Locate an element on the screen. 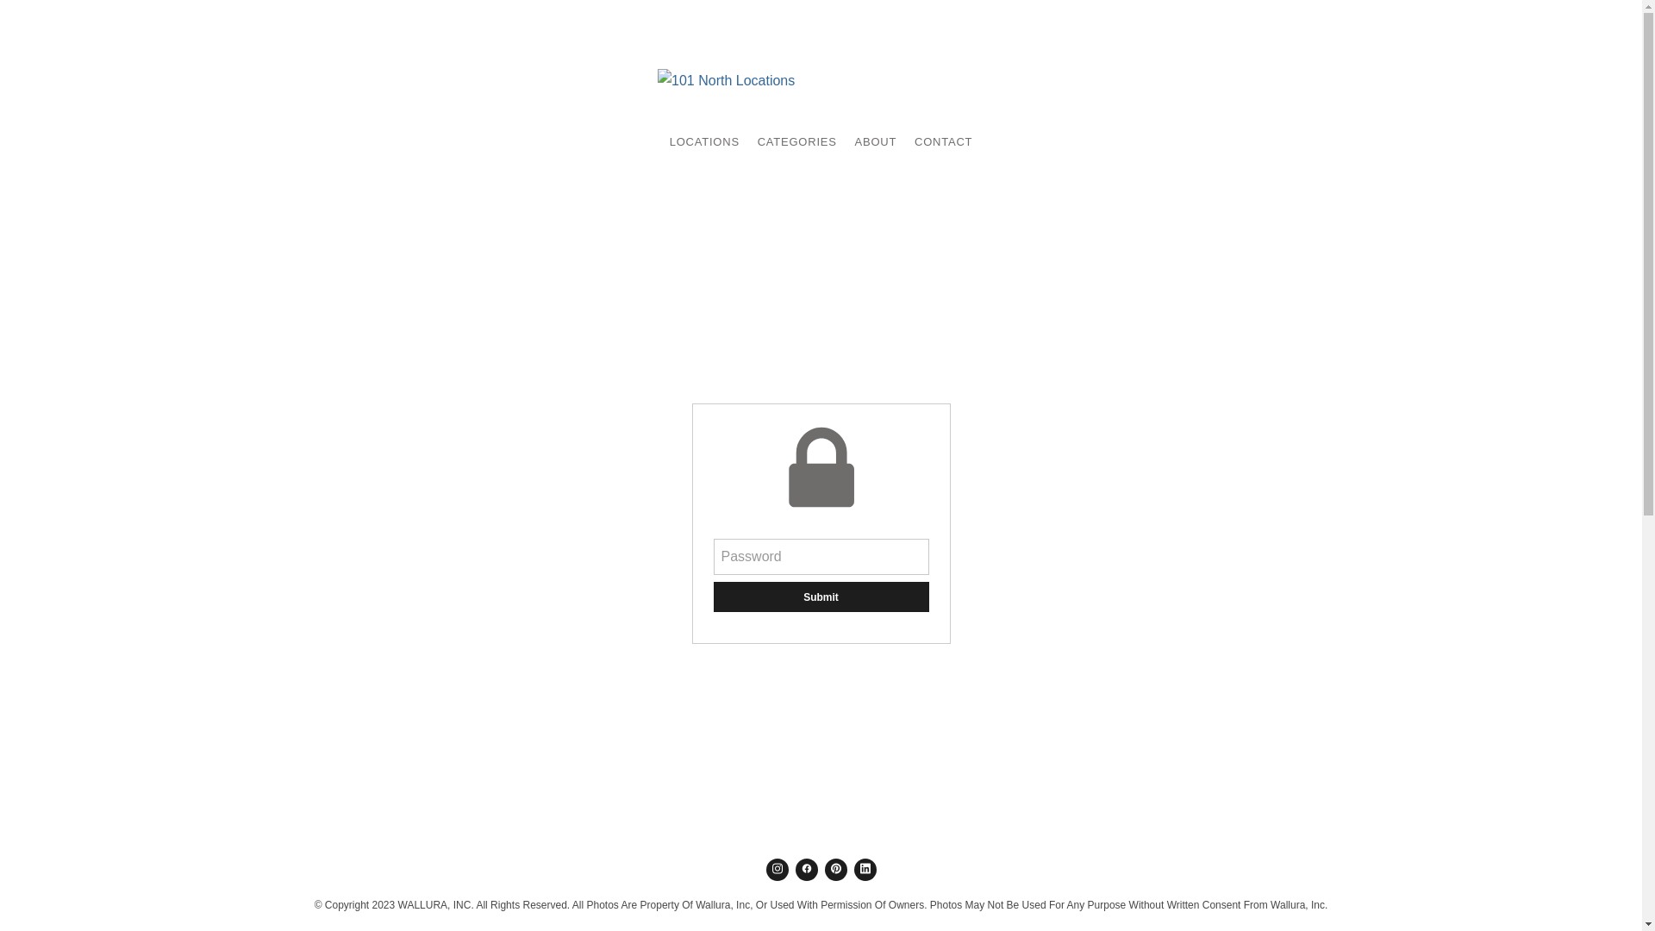  ABOUT is located at coordinates (876, 143).